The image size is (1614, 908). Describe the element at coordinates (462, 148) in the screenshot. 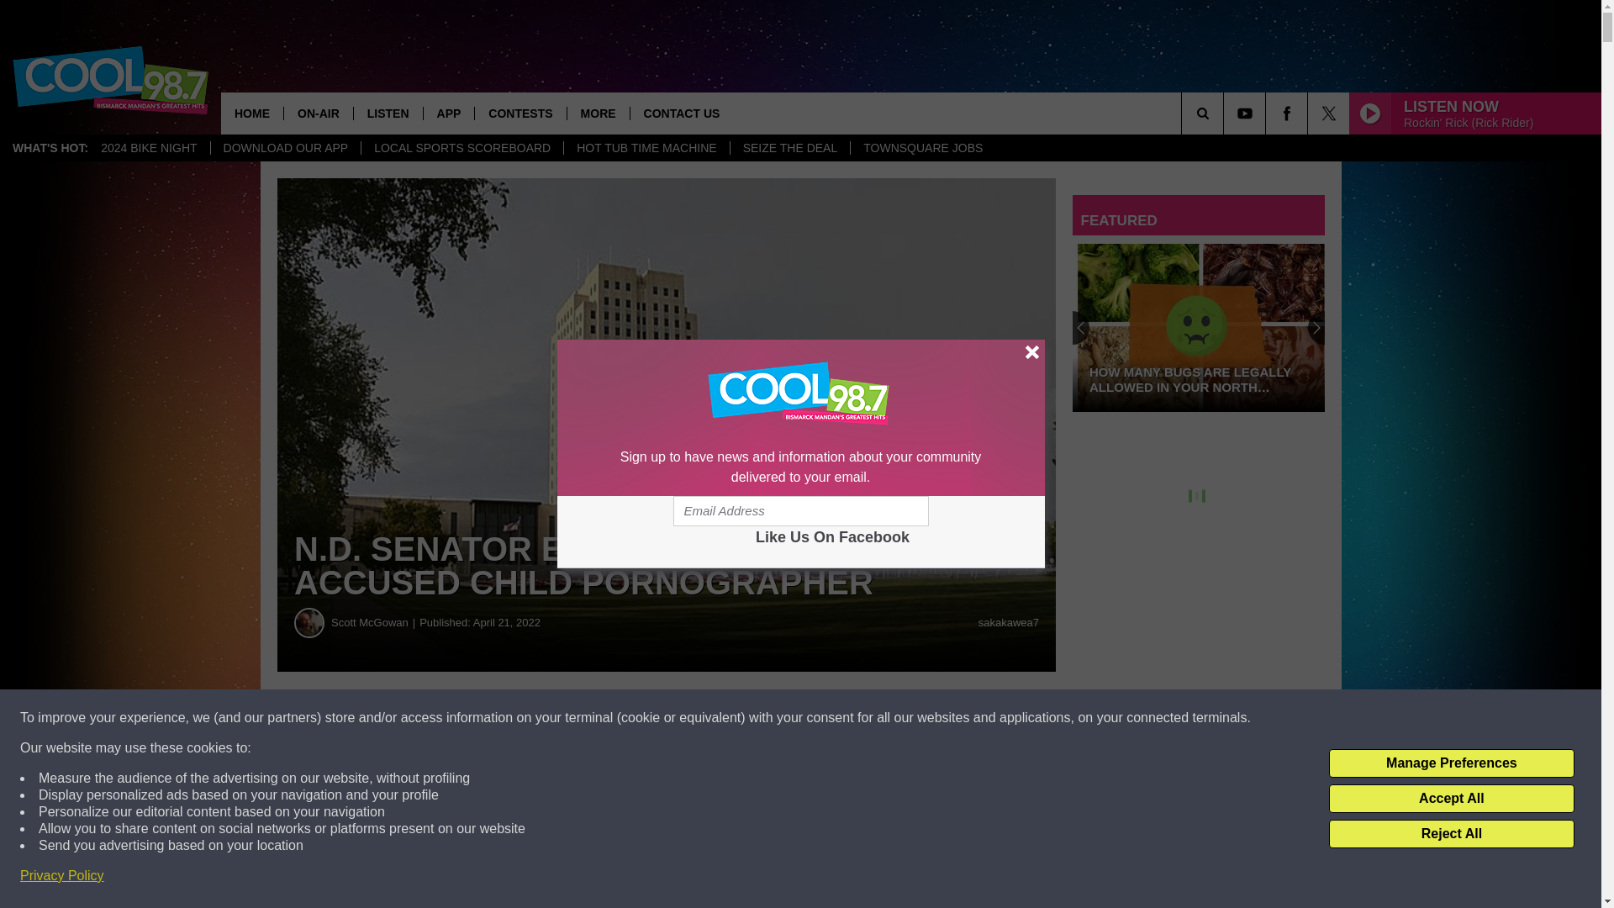

I see `LOCAL SPORTS SCOREBOARD` at that location.